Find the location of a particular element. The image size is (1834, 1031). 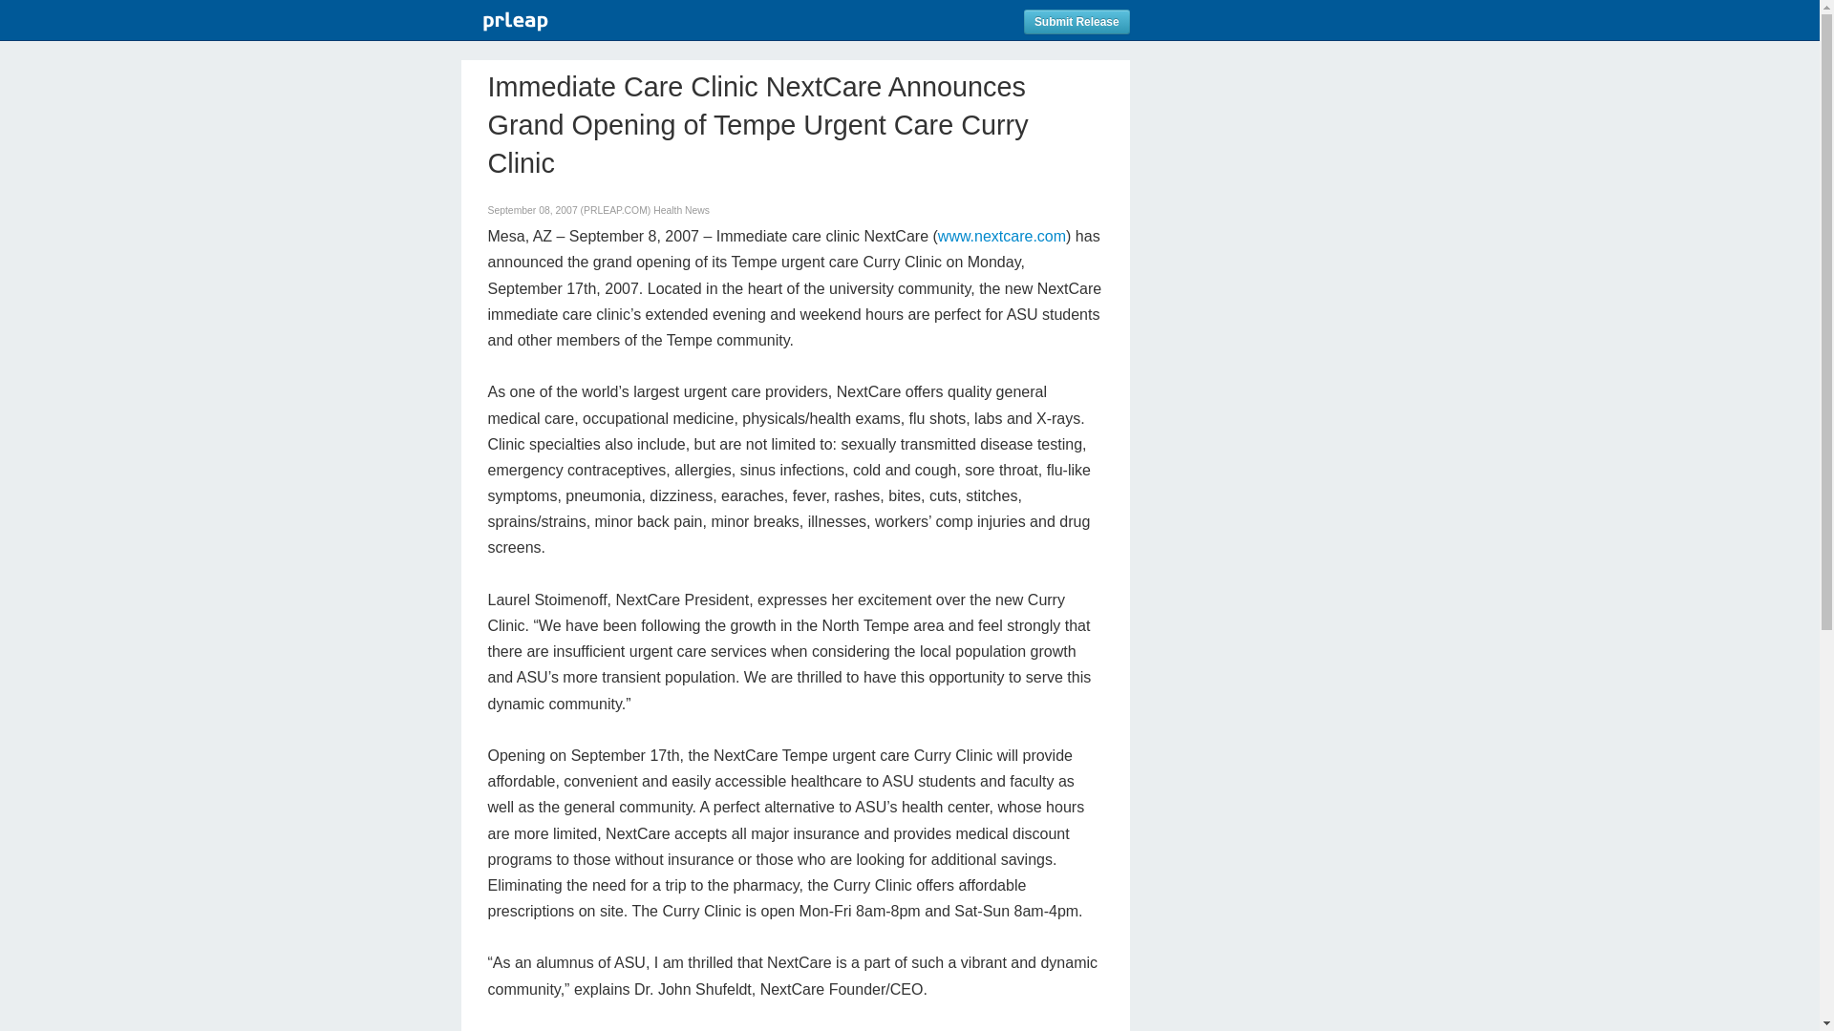

Submit Release is located at coordinates (1076, 21).